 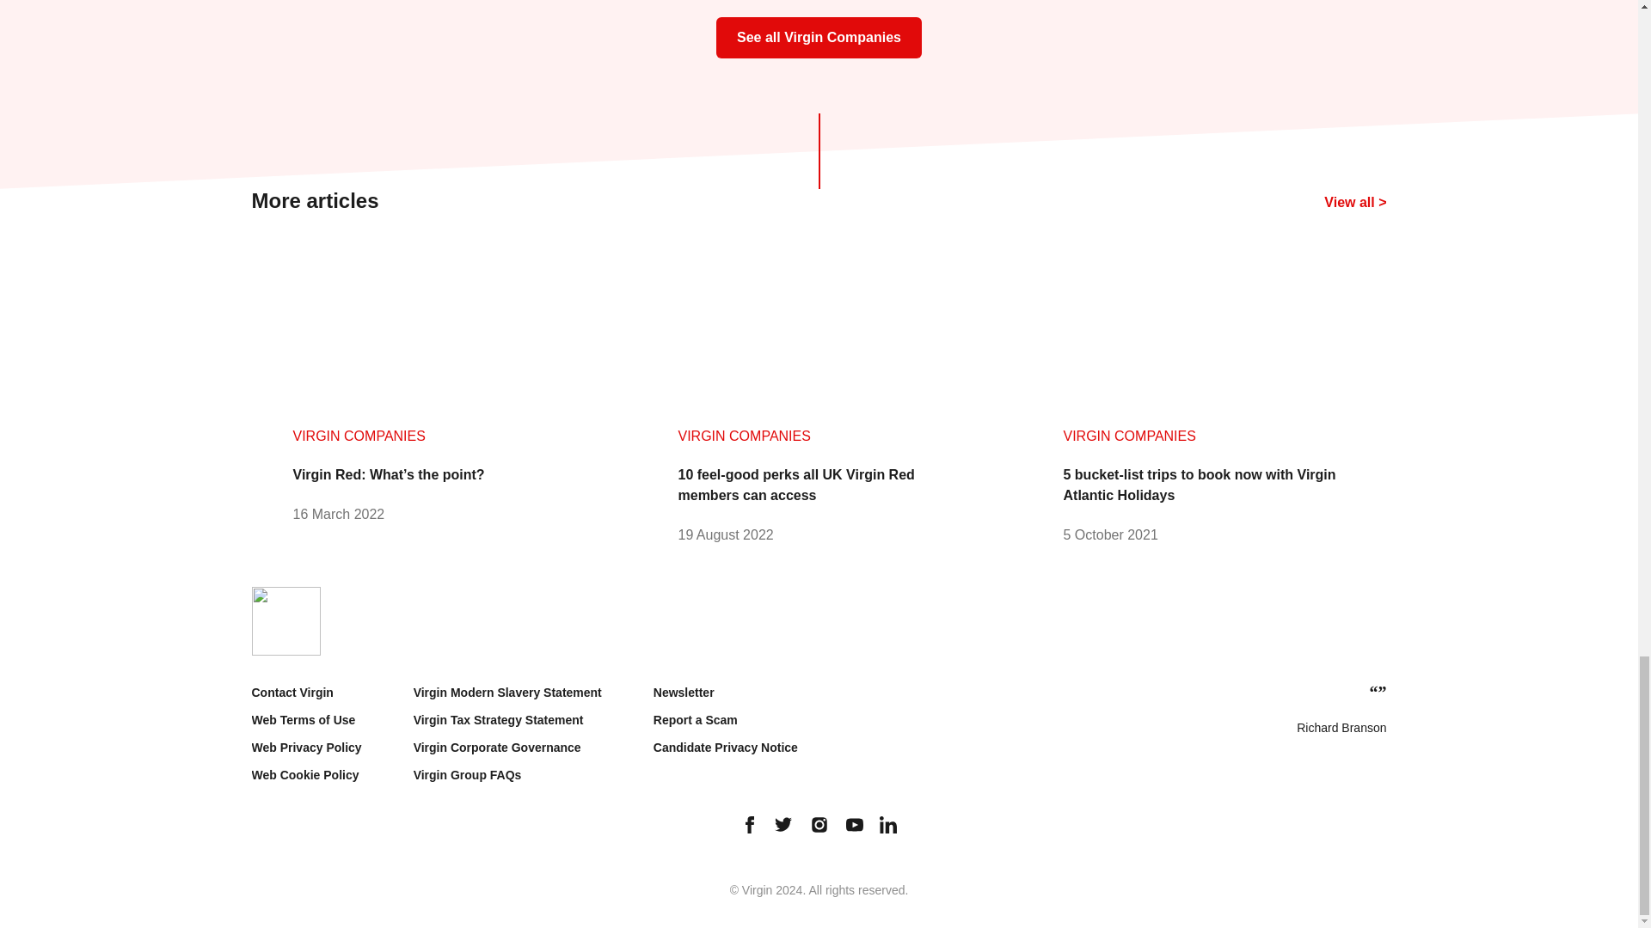 What do you see at coordinates (303, 720) in the screenshot?
I see `Web Terms of Use` at bounding box center [303, 720].